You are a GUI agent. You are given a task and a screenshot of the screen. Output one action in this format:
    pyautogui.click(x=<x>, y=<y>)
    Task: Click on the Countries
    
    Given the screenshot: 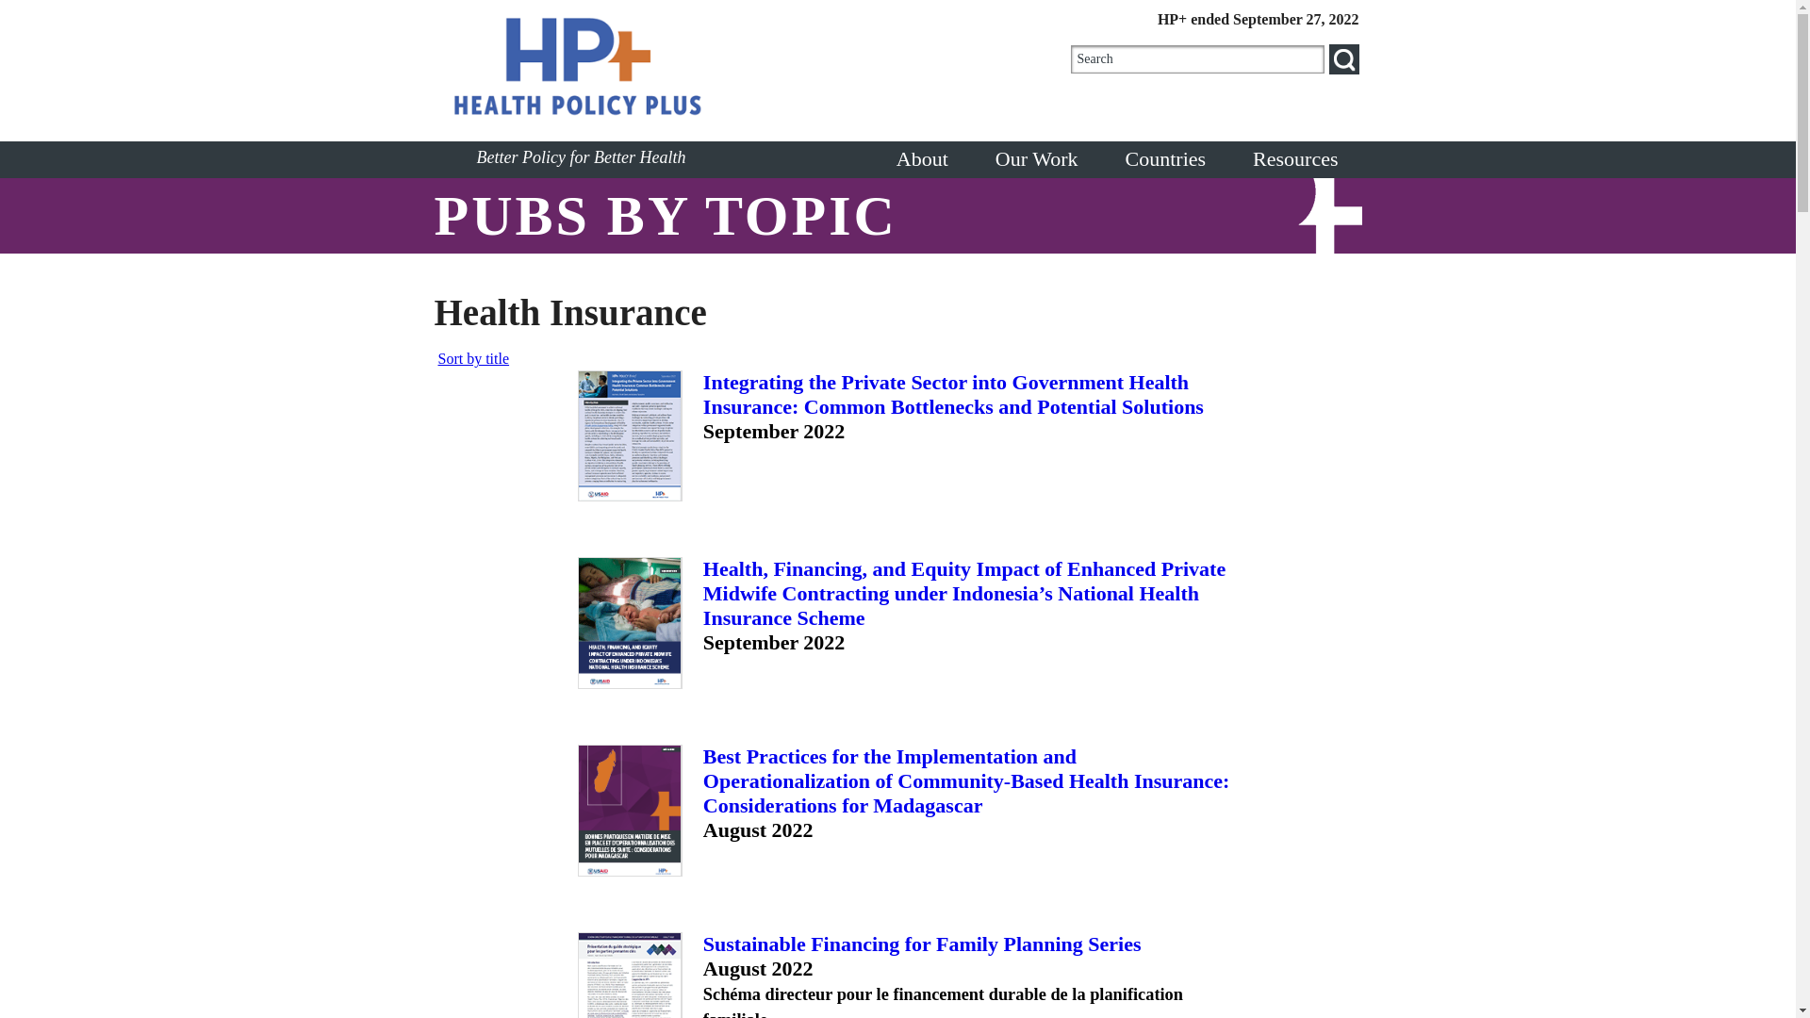 What is the action you would take?
    pyautogui.click(x=1166, y=159)
    